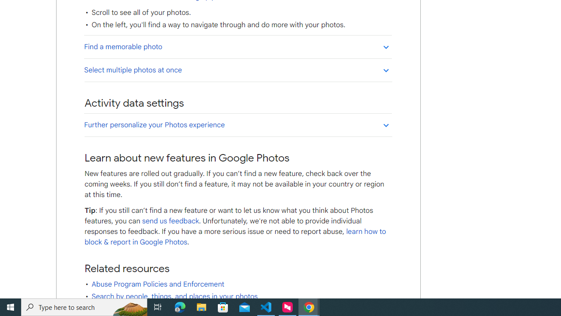  What do you see at coordinates (158, 284) in the screenshot?
I see `Abuse Program Policies and Enforcement` at bounding box center [158, 284].